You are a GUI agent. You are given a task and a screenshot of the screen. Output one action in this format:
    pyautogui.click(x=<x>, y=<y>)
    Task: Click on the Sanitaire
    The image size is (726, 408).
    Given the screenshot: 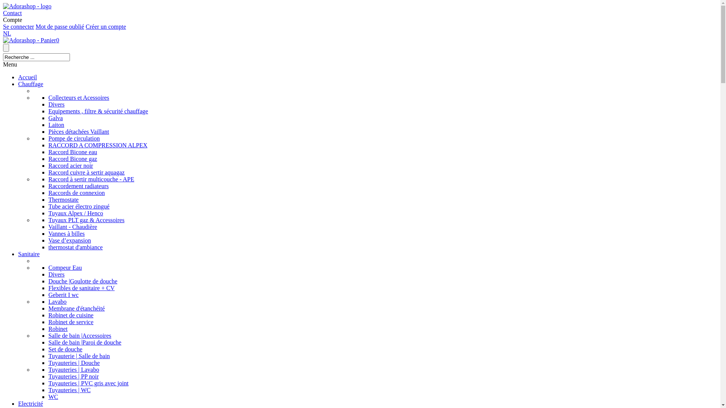 What is the action you would take?
    pyautogui.click(x=29, y=254)
    